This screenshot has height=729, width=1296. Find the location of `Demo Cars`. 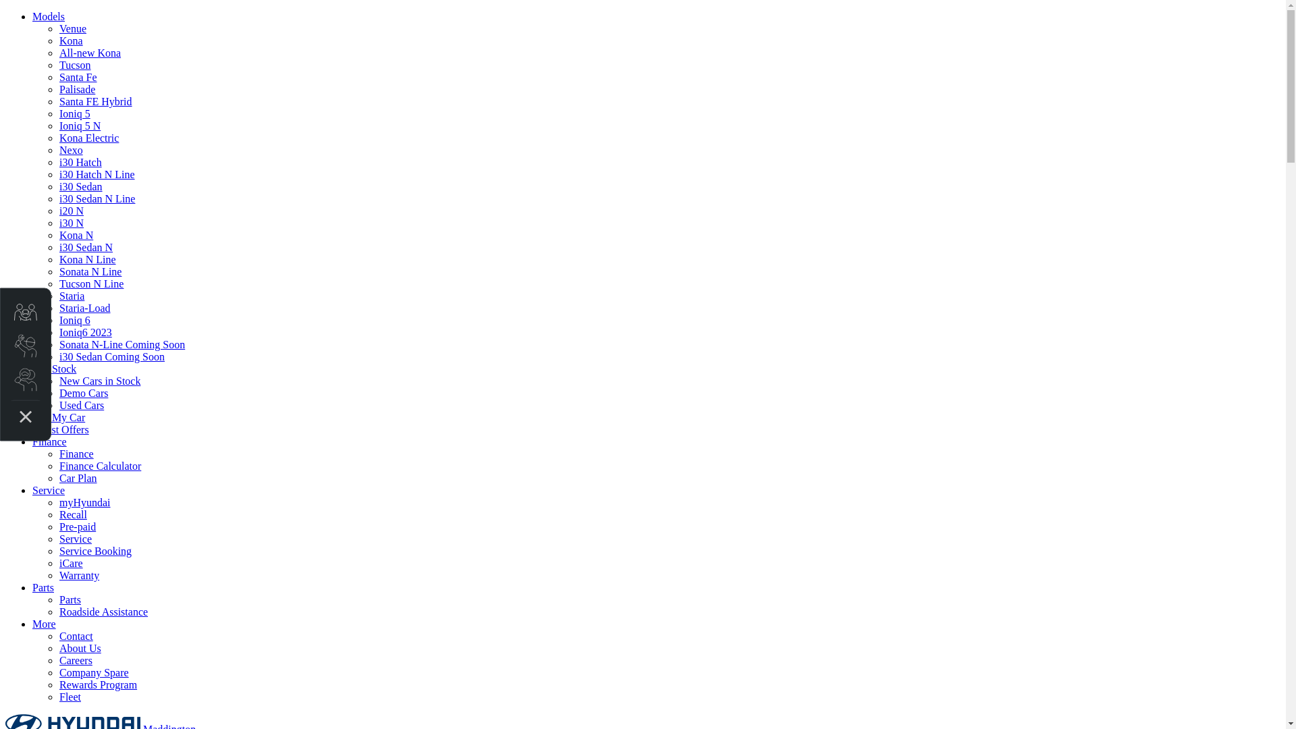

Demo Cars is located at coordinates (84, 393).